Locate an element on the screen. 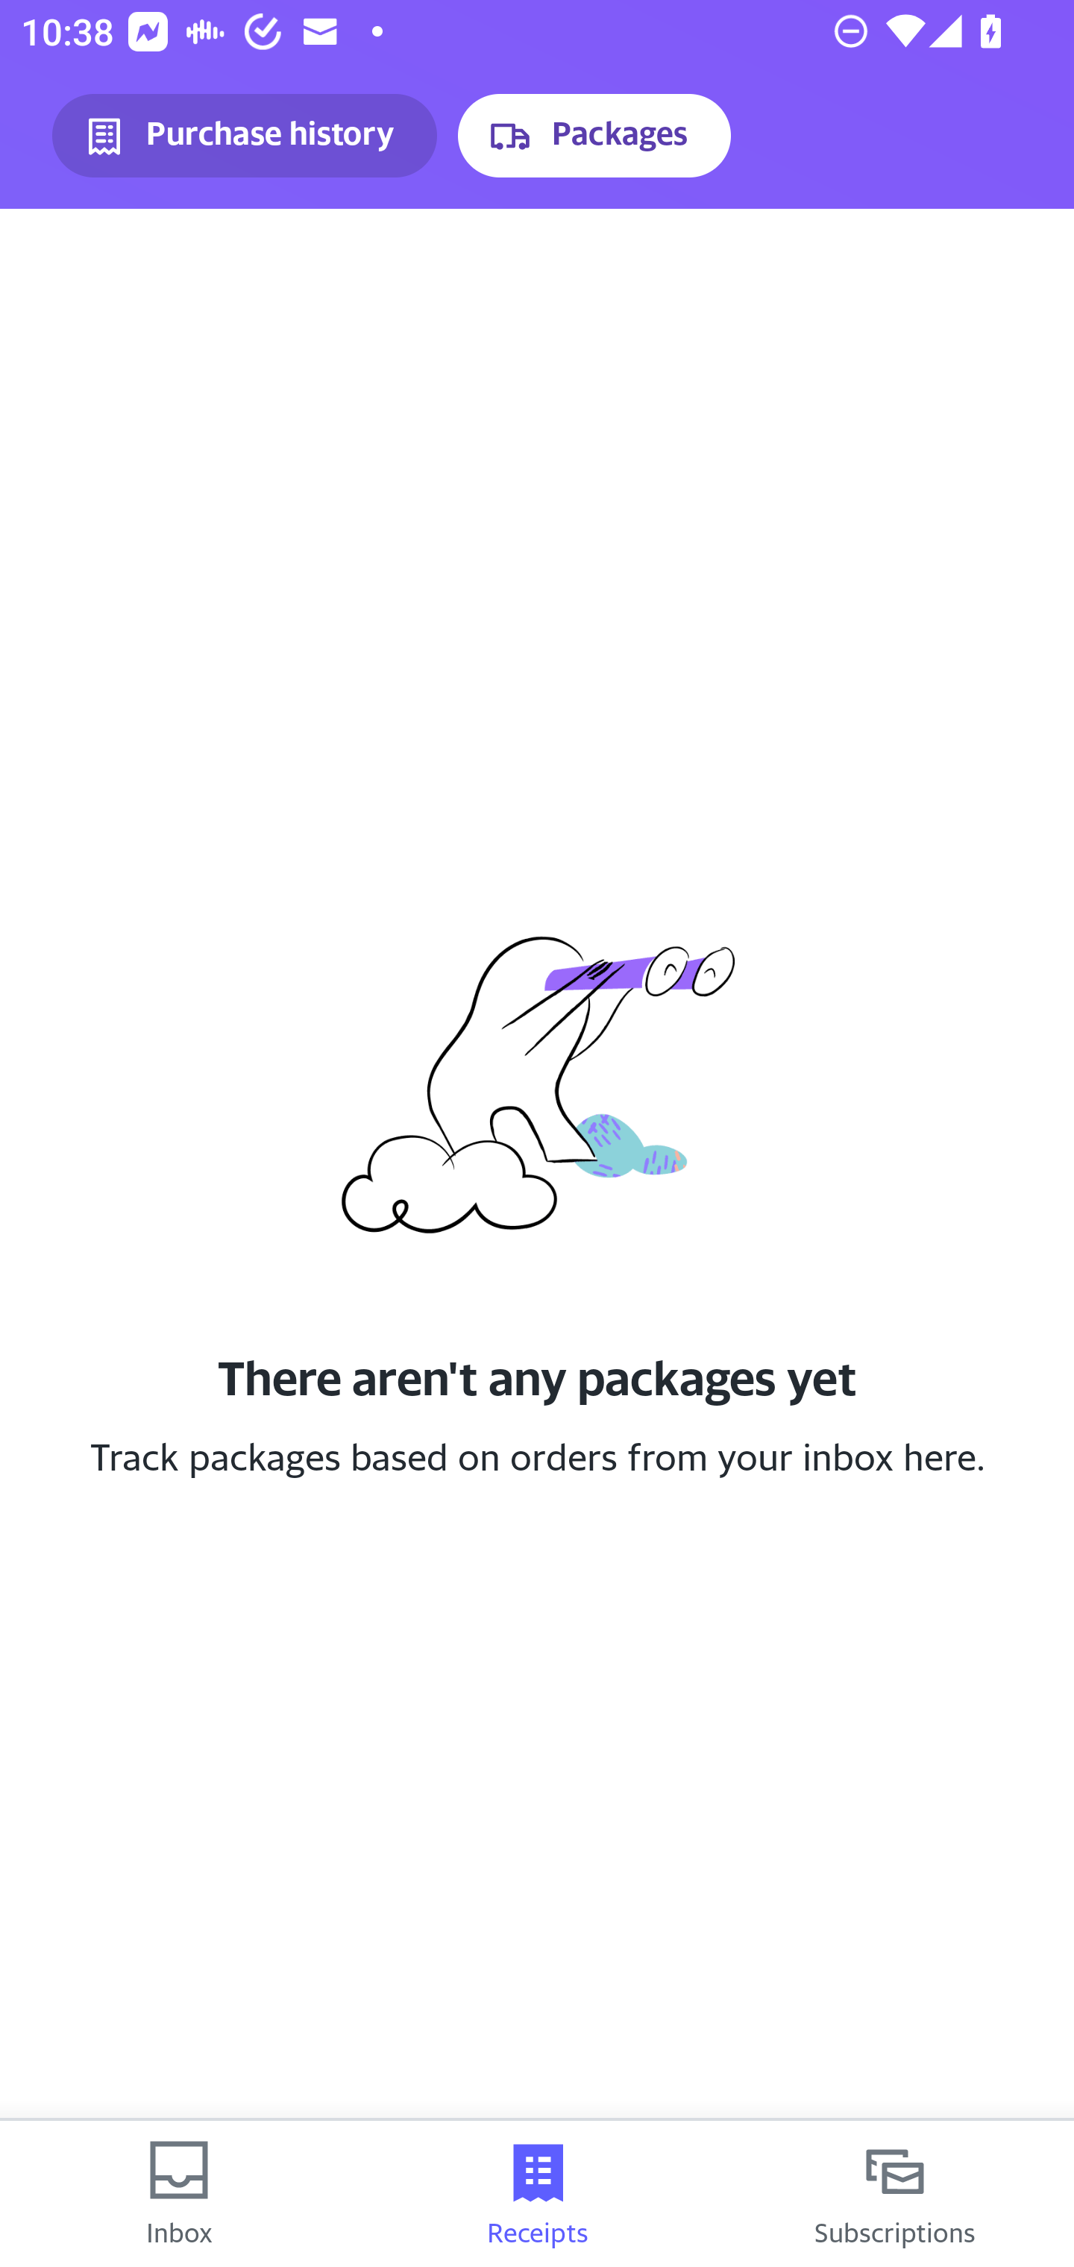  Inbox is located at coordinates (179, 2194).